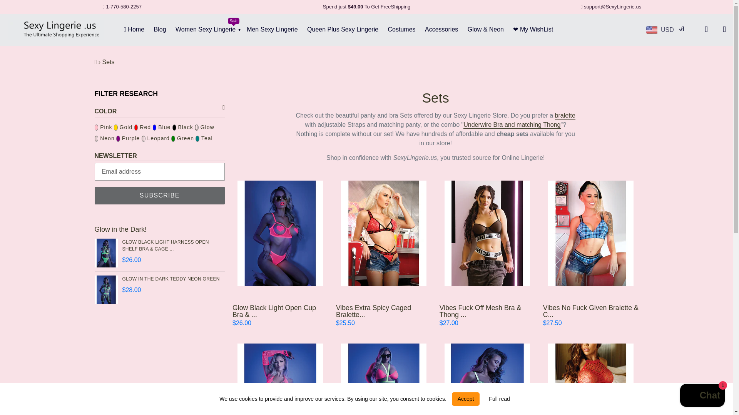 The height and width of the screenshot is (415, 739). I want to click on Submit, so click(685, 30).